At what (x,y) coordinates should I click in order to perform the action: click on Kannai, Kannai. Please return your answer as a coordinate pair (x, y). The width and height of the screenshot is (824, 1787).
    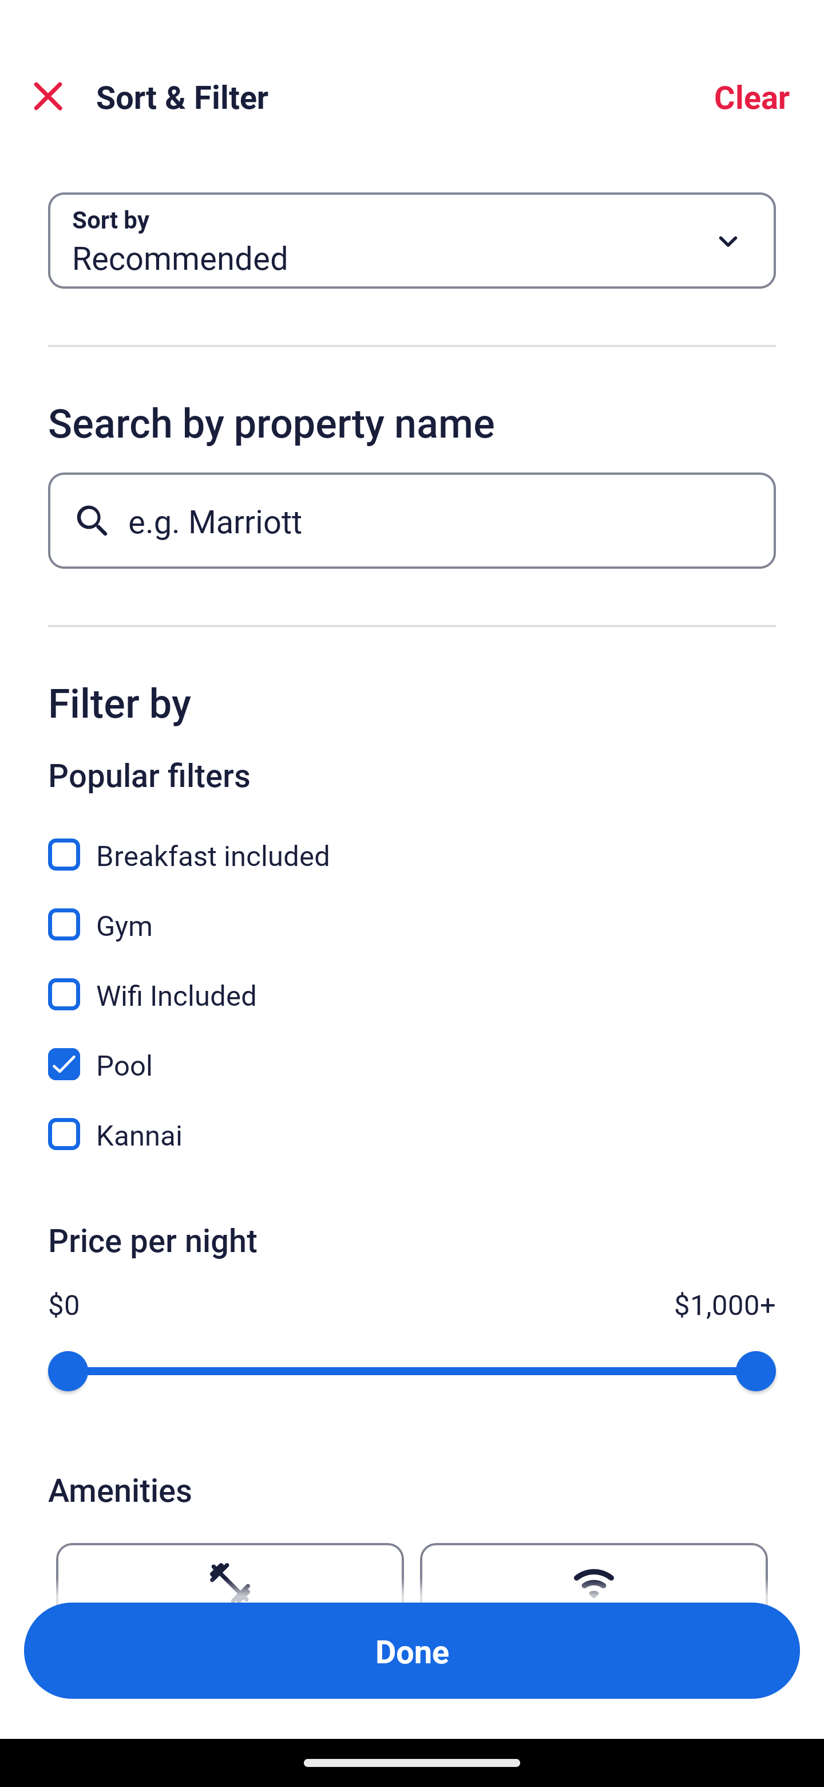
    Looking at the image, I should click on (412, 1134).